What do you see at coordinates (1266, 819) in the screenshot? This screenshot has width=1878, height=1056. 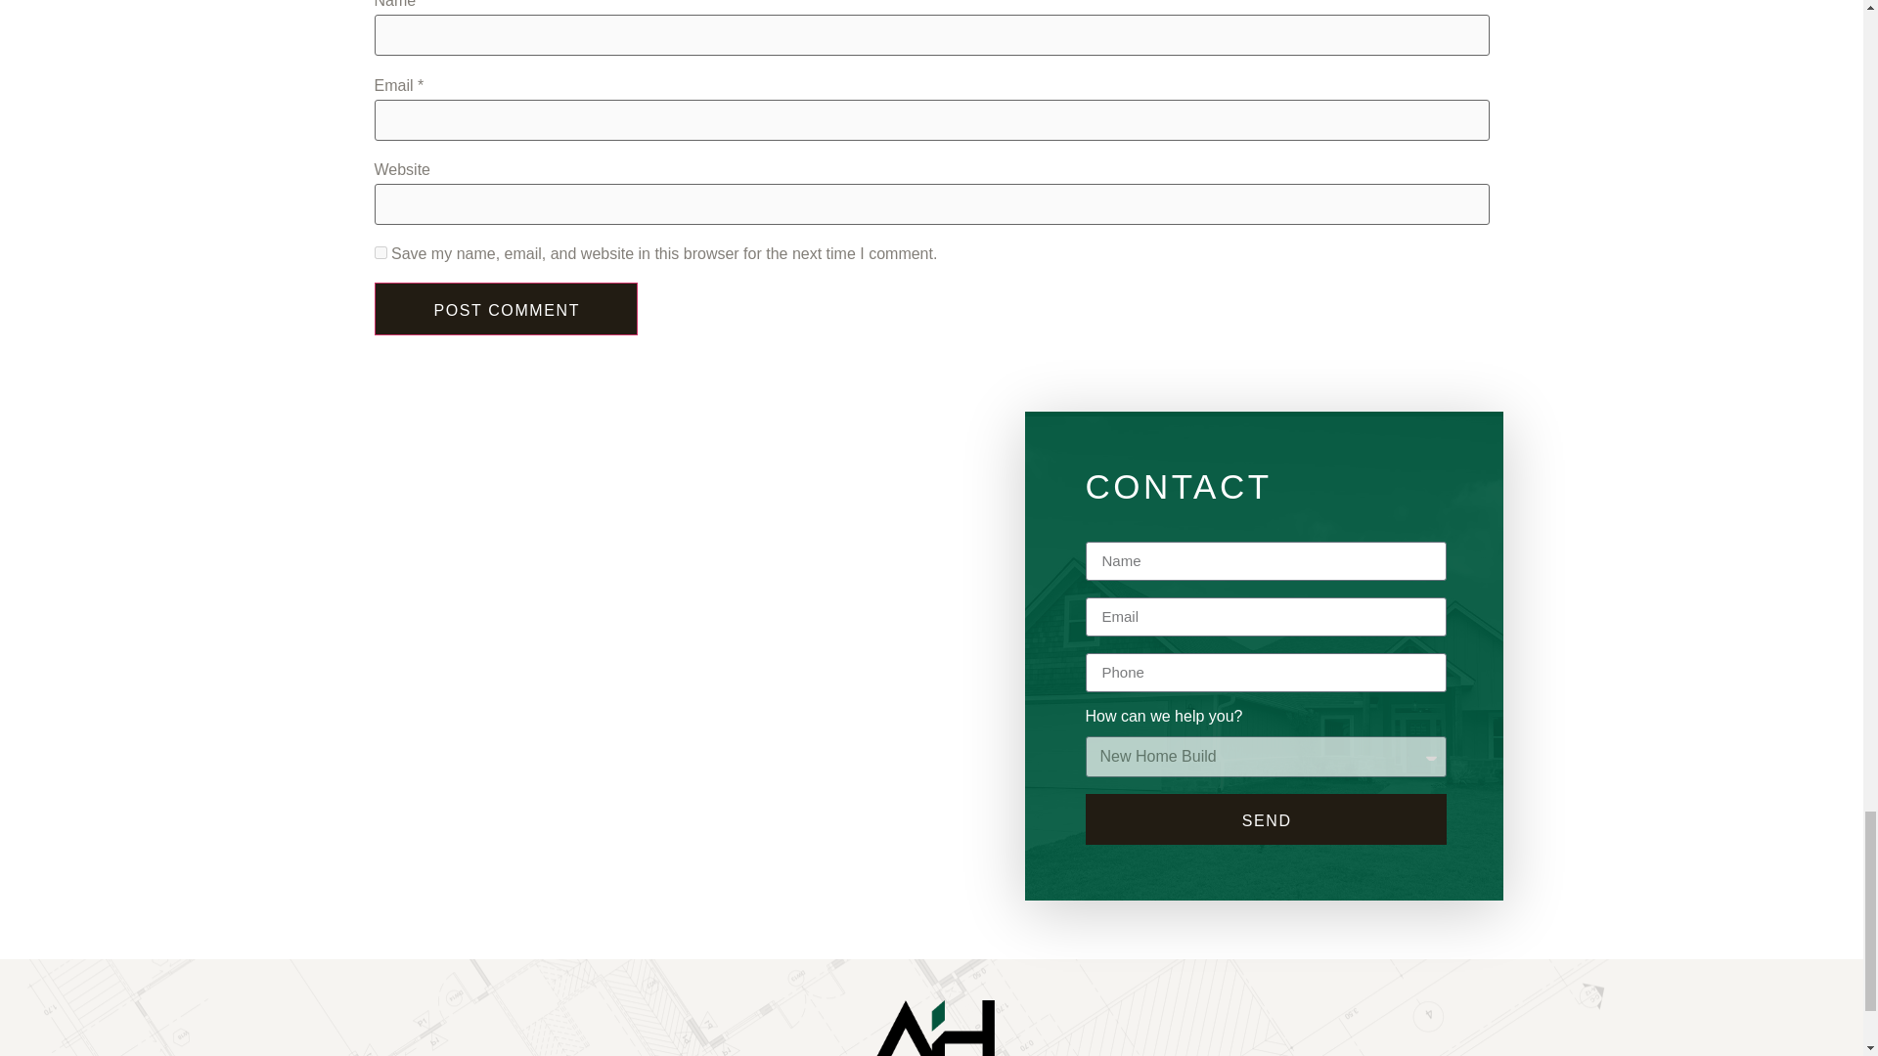 I see `SEND` at bounding box center [1266, 819].